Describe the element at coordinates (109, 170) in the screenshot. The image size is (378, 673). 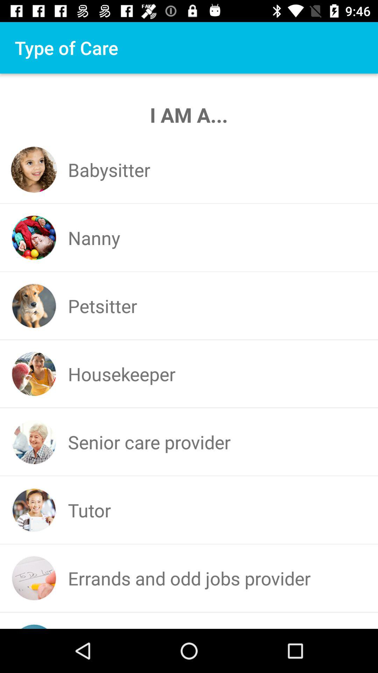
I see `press item below the i am a...` at that location.